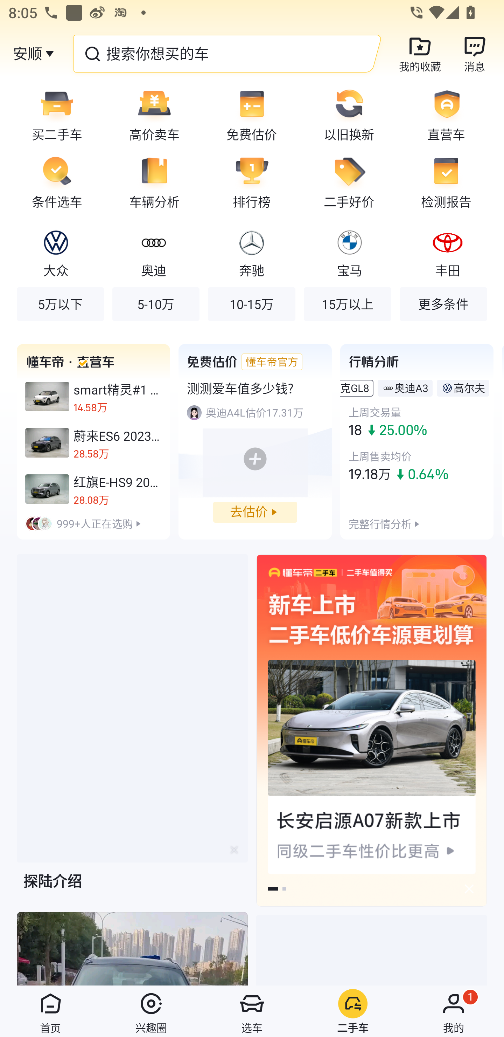 The height and width of the screenshot is (1037, 504). What do you see at coordinates (153, 252) in the screenshot?
I see `奥迪` at bounding box center [153, 252].